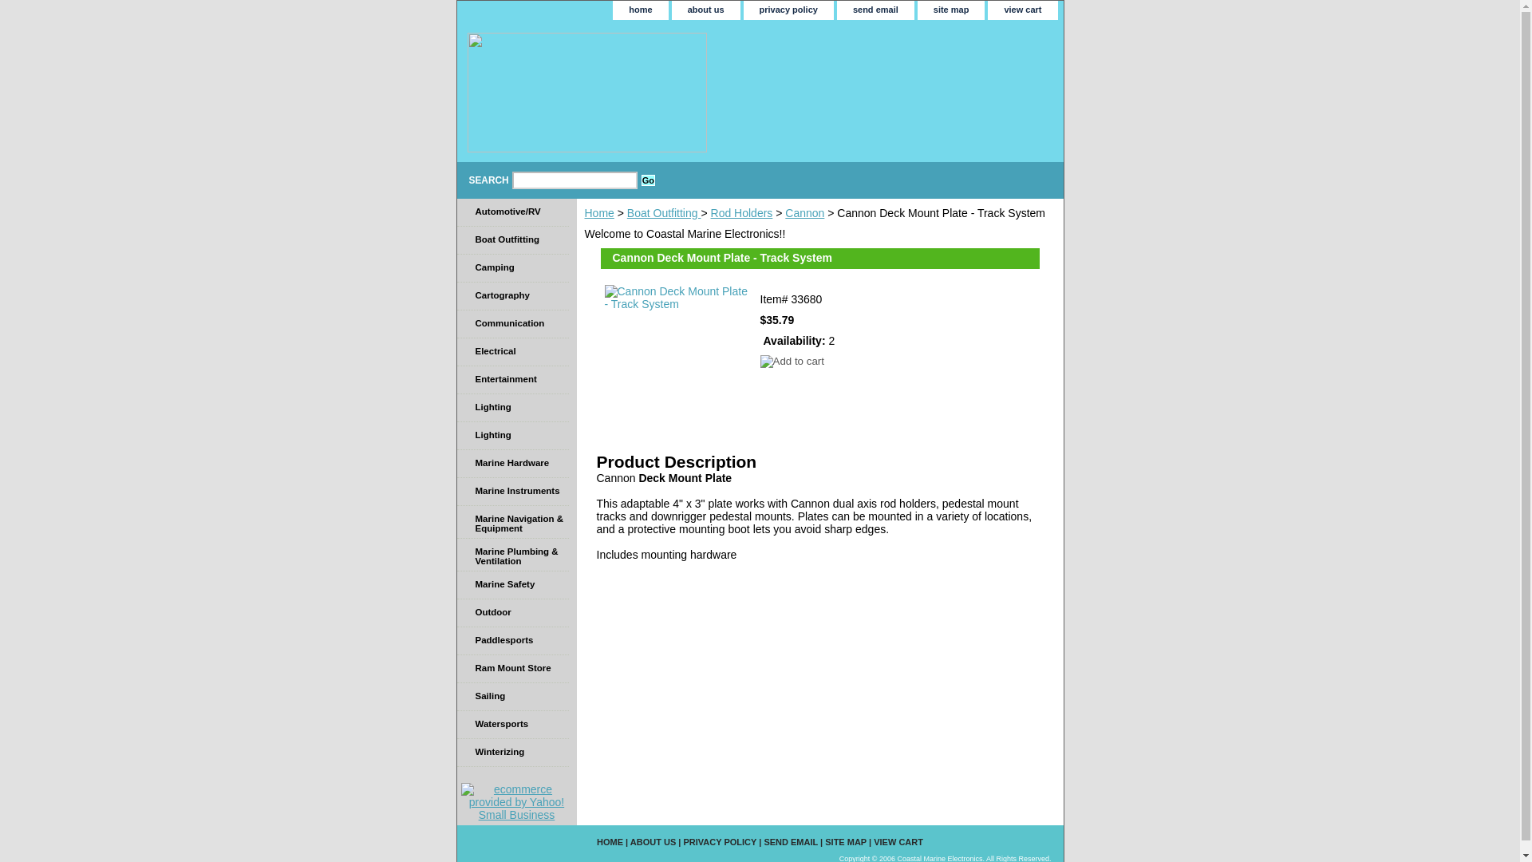 The height and width of the screenshot is (862, 1532). I want to click on Marine Hardware , so click(512, 464).